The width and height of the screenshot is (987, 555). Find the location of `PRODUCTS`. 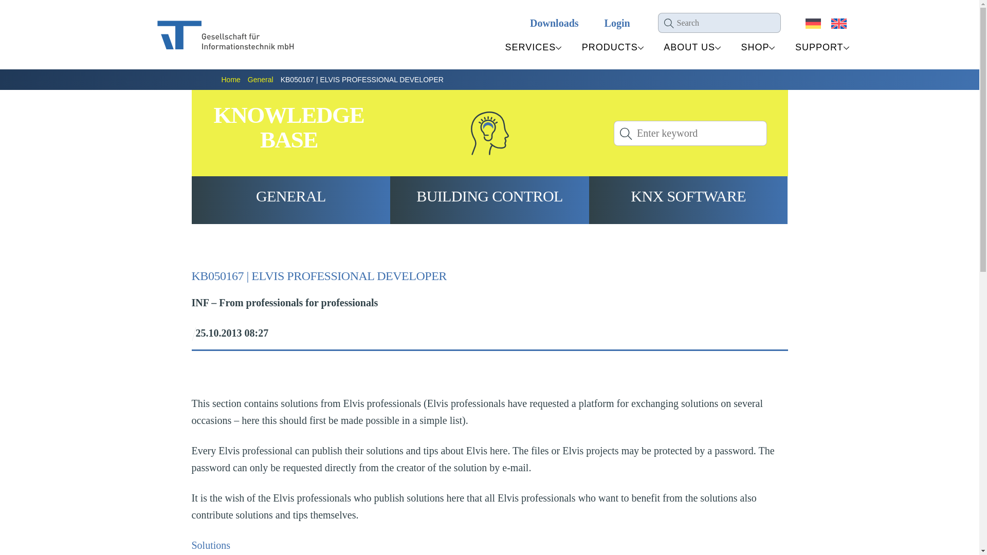

PRODUCTS is located at coordinates (610, 47).